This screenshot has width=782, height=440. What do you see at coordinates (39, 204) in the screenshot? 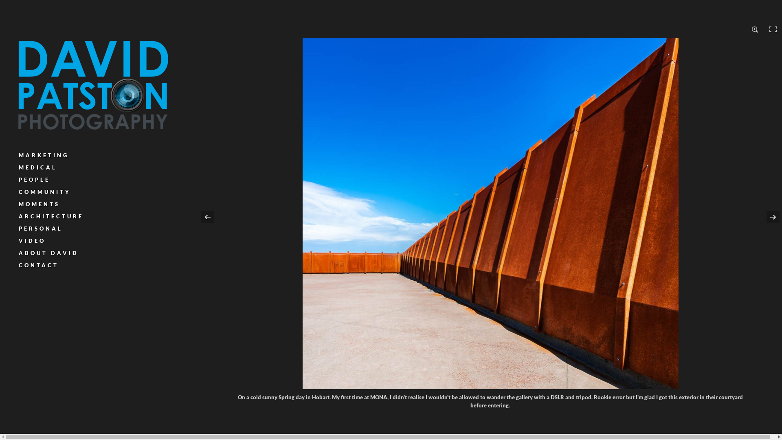
I see `MOMENTS` at bounding box center [39, 204].